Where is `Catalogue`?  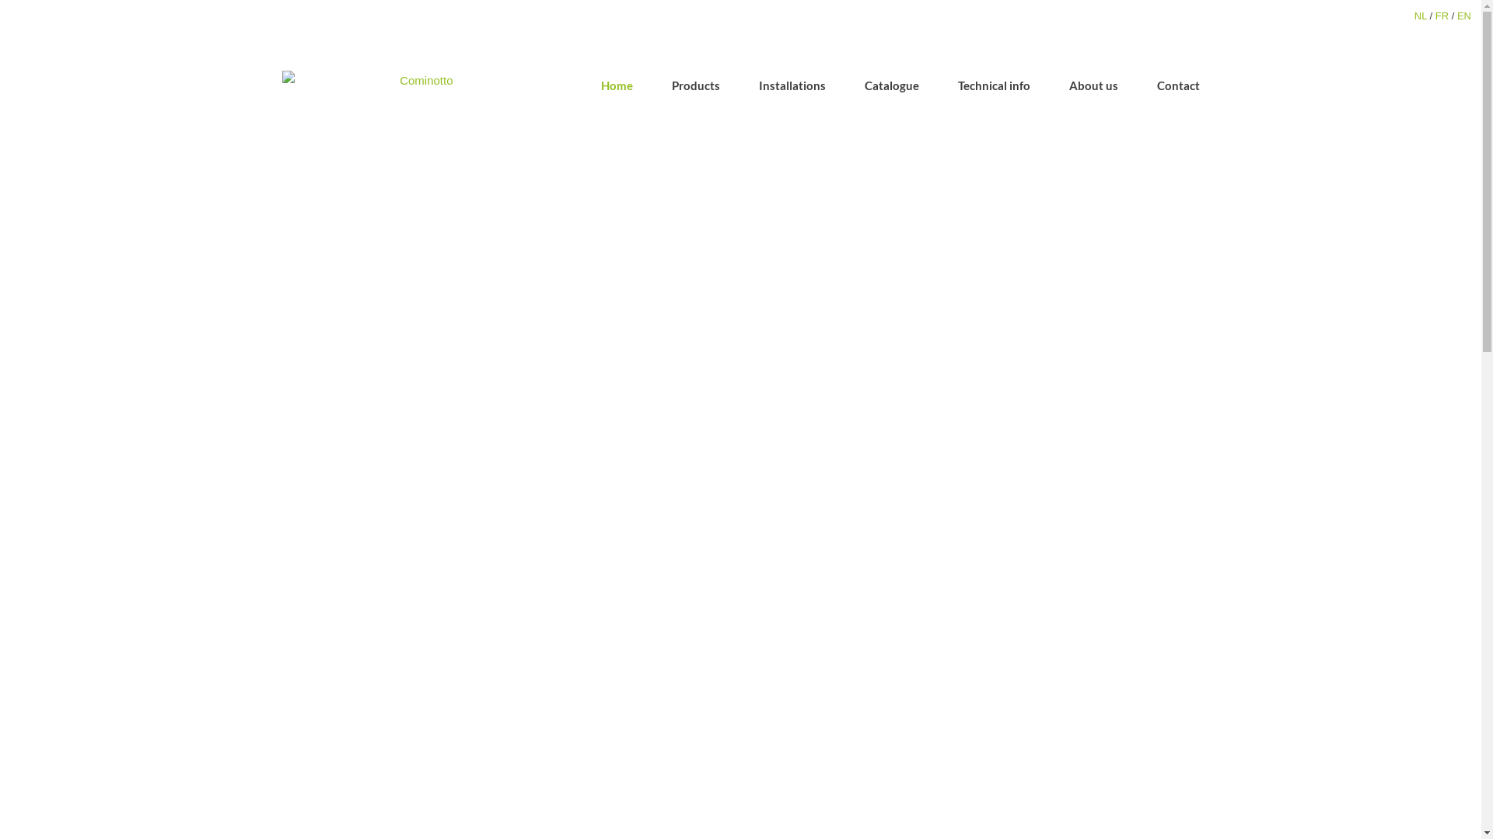 Catalogue is located at coordinates (892, 86).